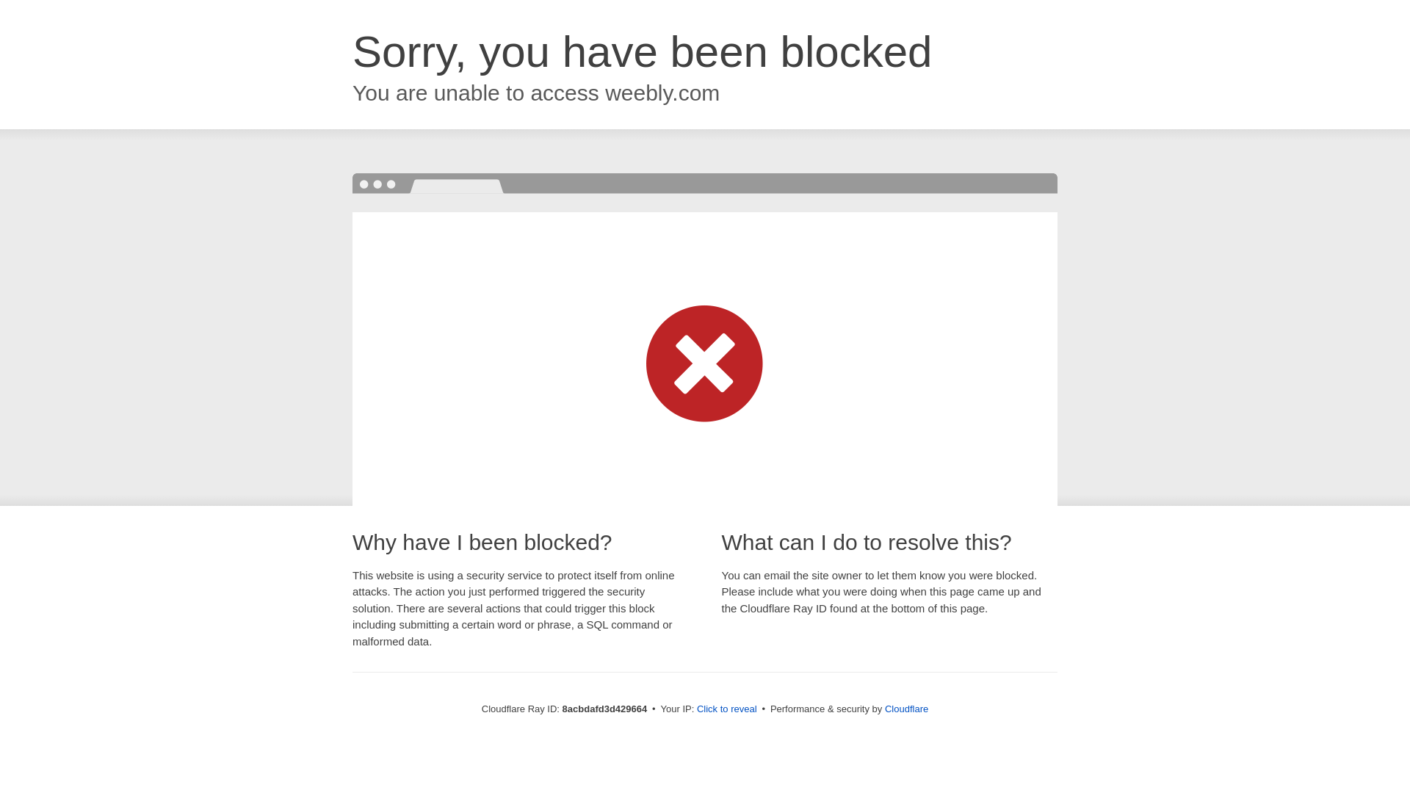 This screenshot has height=793, width=1410. What do you see at coordinates (906, 709) in the screenshot?
I see `Cloudflare` at bounding box center [906, 709].